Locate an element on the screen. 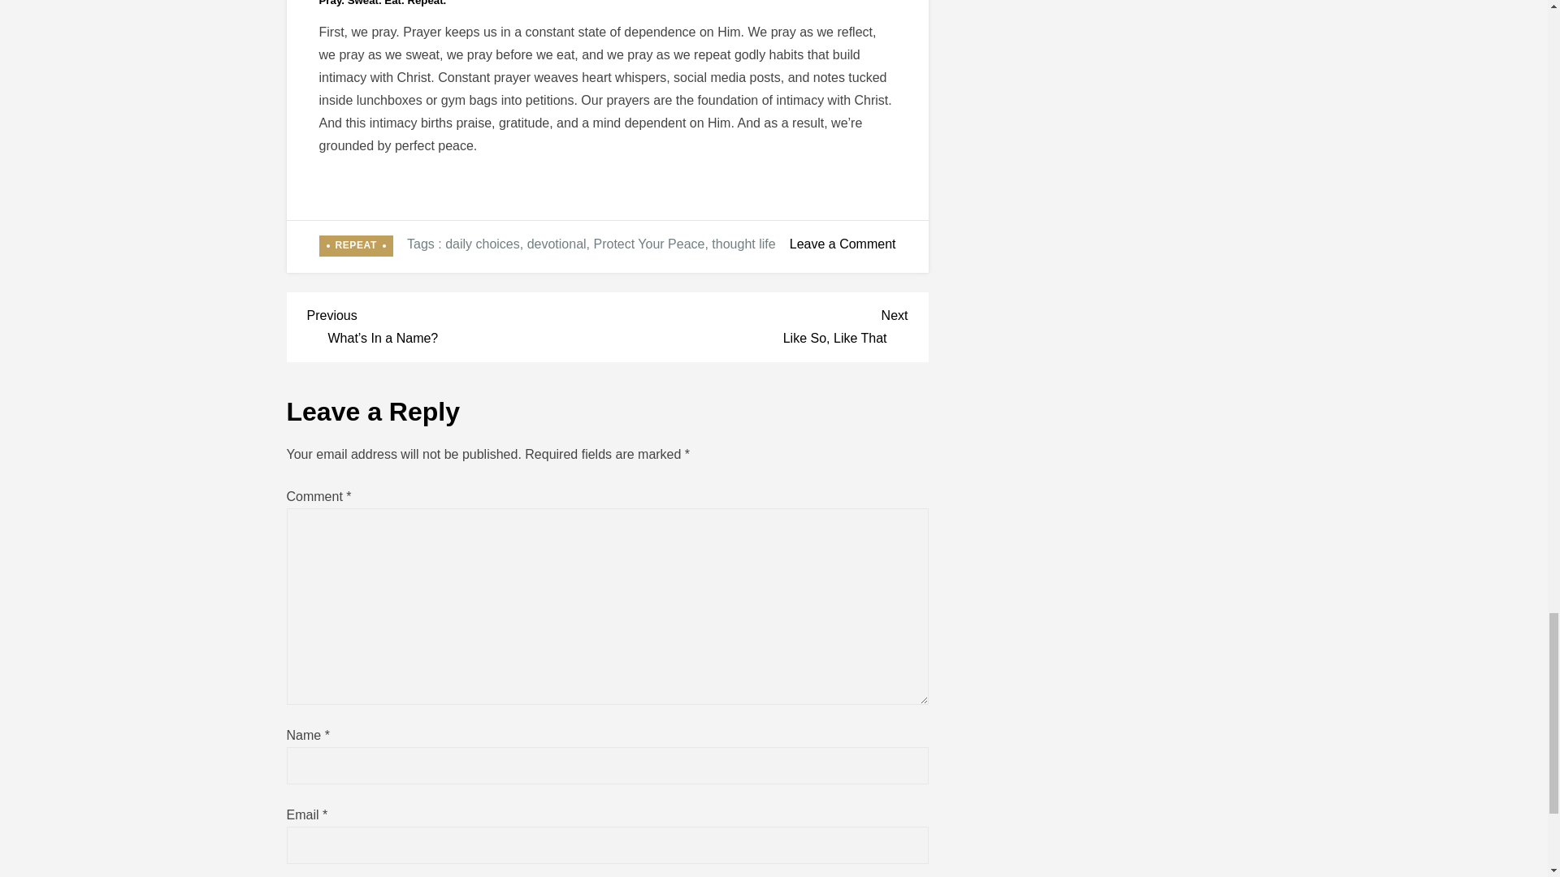  thought life is located at coordinates (556, 244).